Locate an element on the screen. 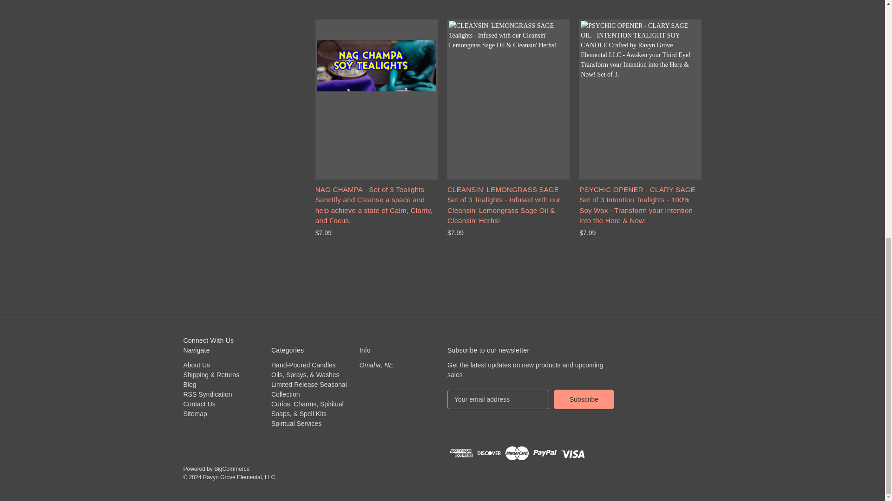 Image resolution: width=892 pixels, height=501 pixels. Mastercard is located at coordinates (517, 453).